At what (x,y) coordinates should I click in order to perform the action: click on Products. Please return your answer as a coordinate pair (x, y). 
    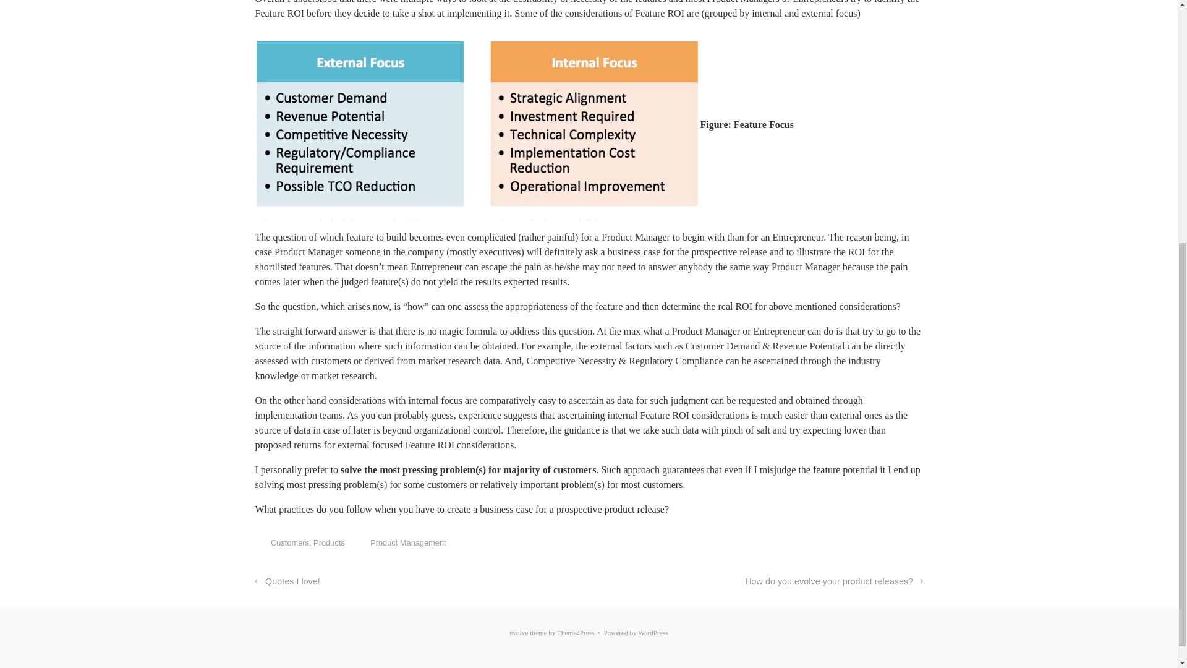
    Looking at the image, I should click on (329, 542).